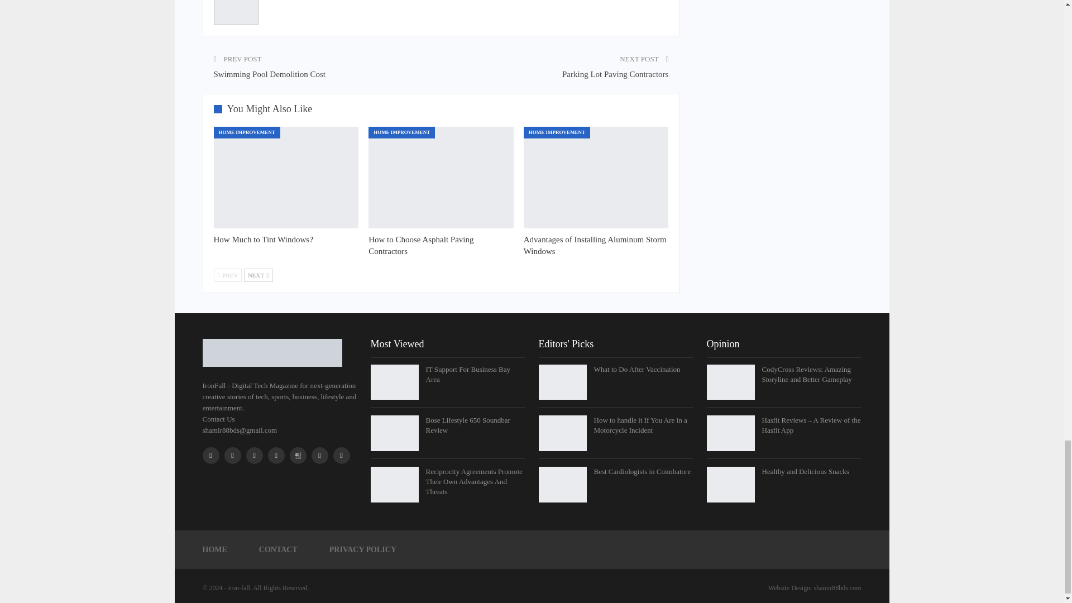  I want to click on How Much to Tint Windows?, so click(263, 240).